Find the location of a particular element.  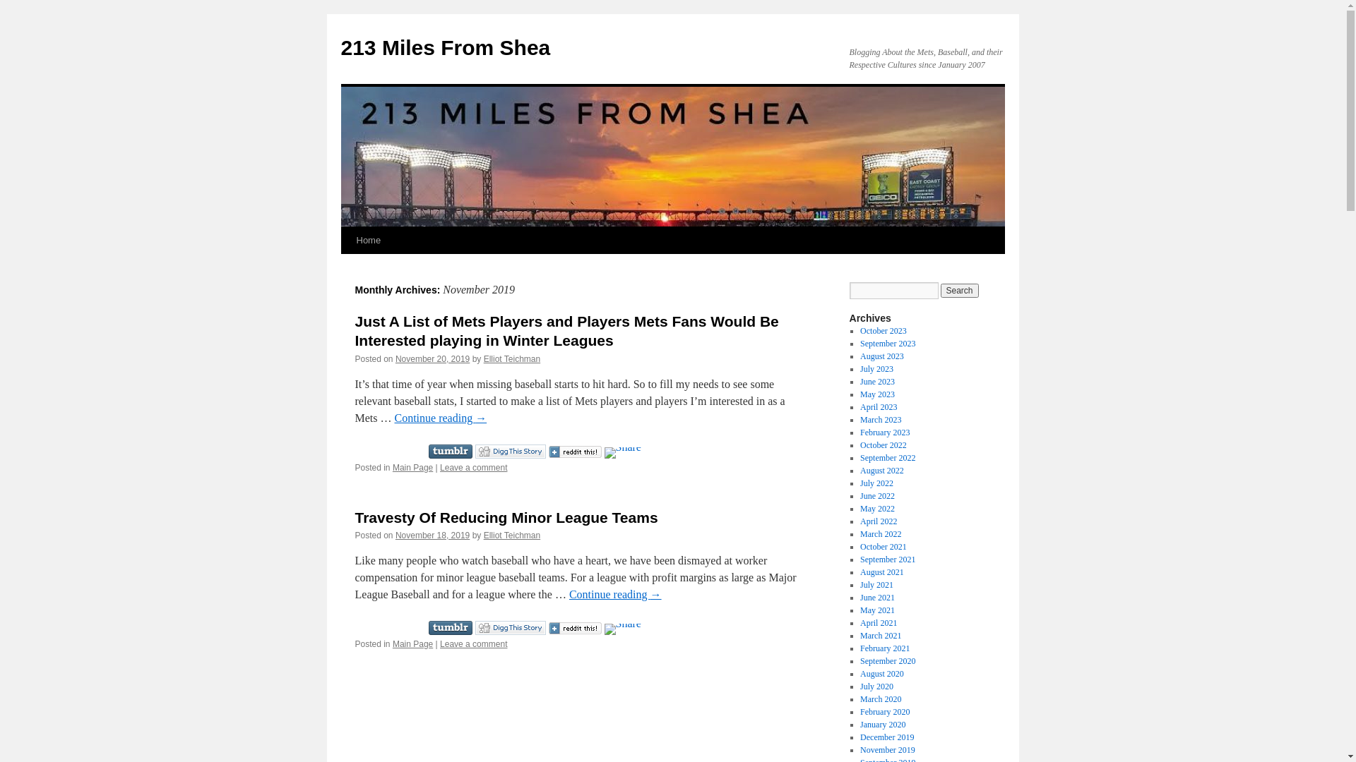

August 2021 is located at coordinates (882, 572).